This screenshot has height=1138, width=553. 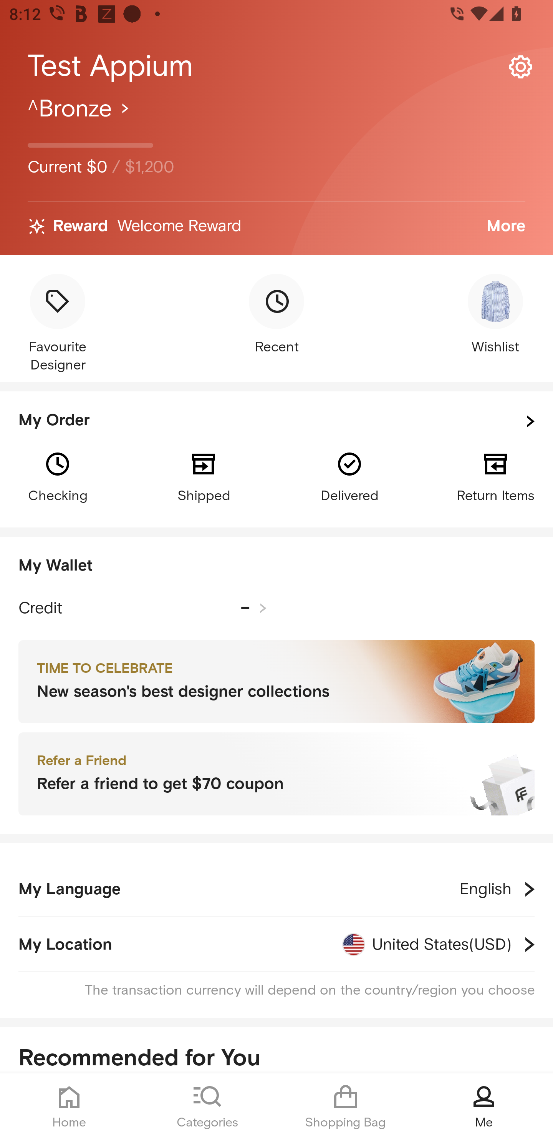 I want to click on Reward Welcome Reward More, so click(x=276, y=226).